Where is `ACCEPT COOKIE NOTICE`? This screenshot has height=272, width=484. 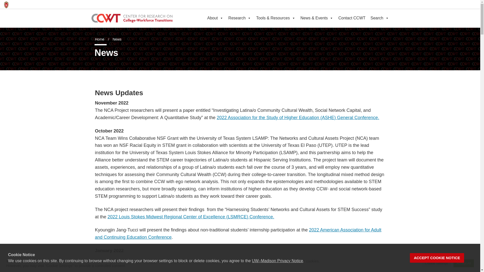
ACCEPT COOKIE NOTICE is located at coordinates (437, 258).